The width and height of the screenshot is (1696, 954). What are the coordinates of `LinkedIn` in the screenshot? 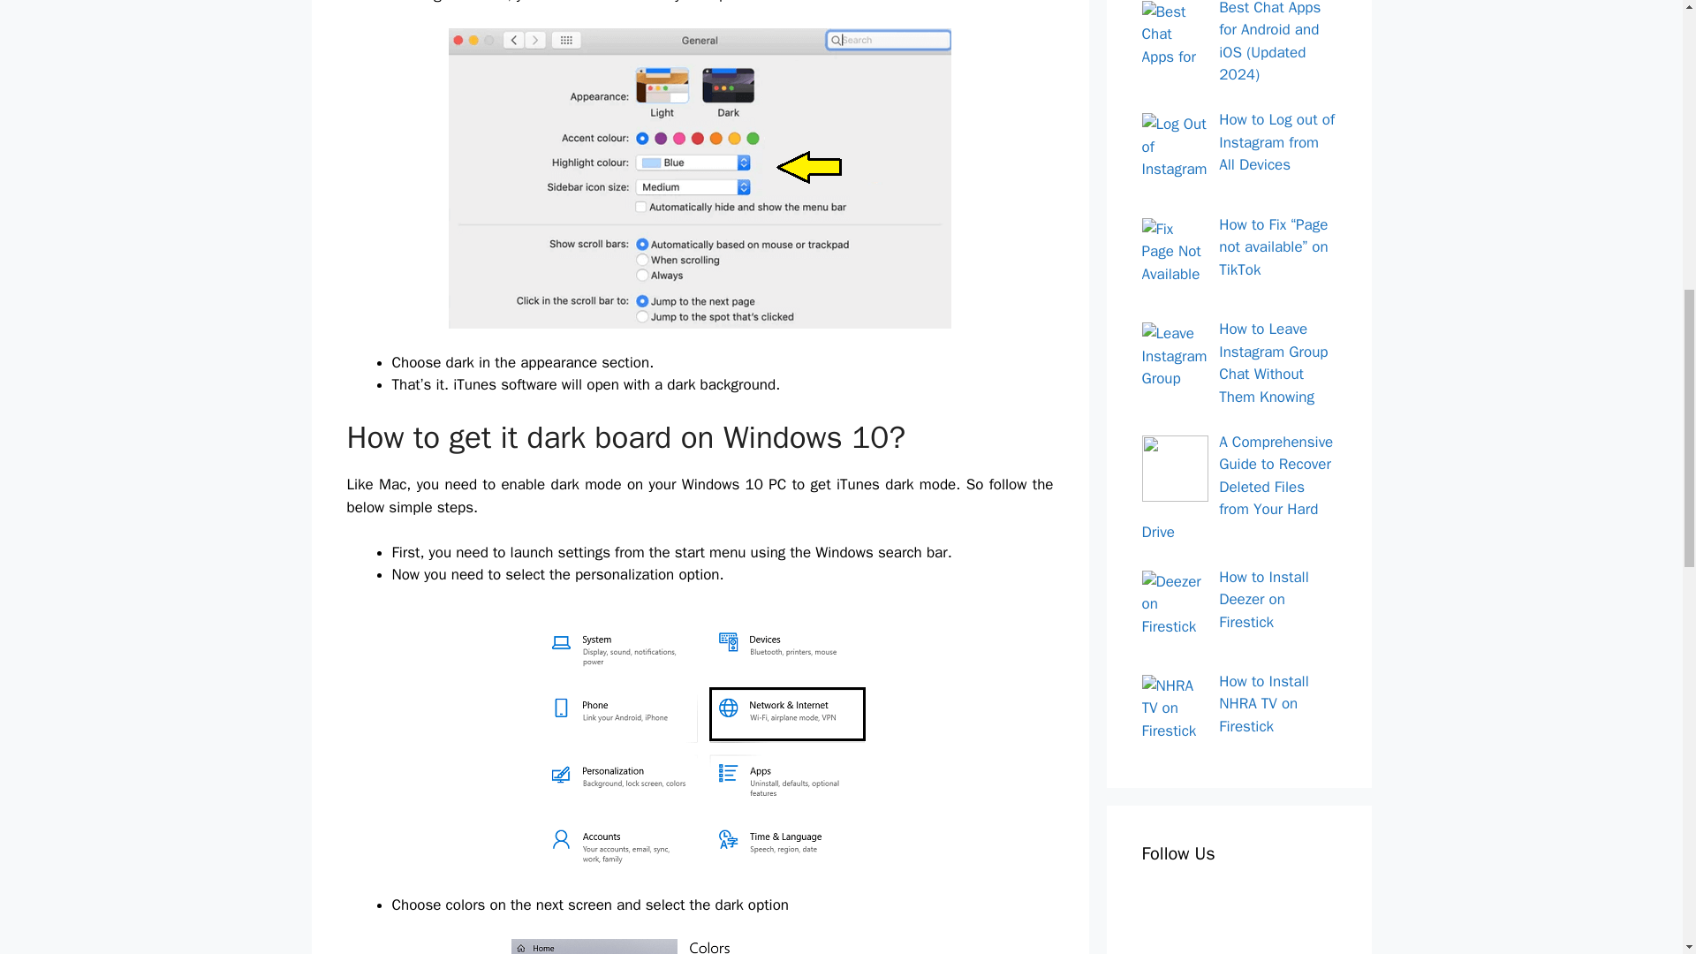 It's located at (1303, 914).